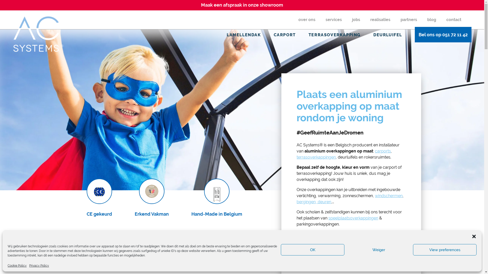  What do you see at coordinates (316, 157) in the screenshot?
I see `terrasoverkappingen` at bounding box center [316, 157].